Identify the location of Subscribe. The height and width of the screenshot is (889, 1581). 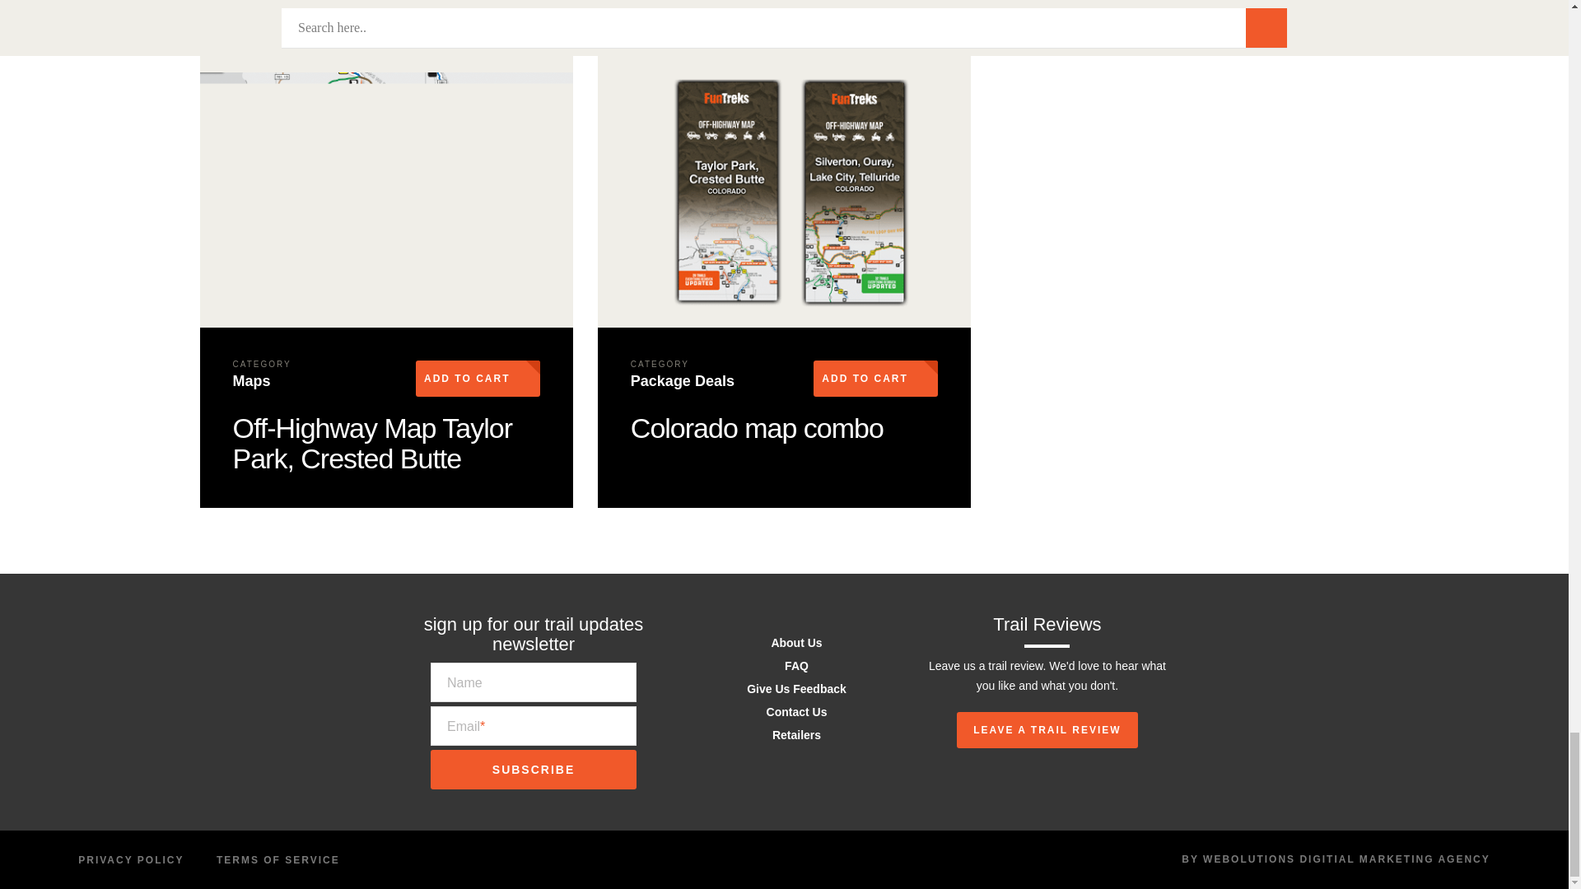
(534, 770).